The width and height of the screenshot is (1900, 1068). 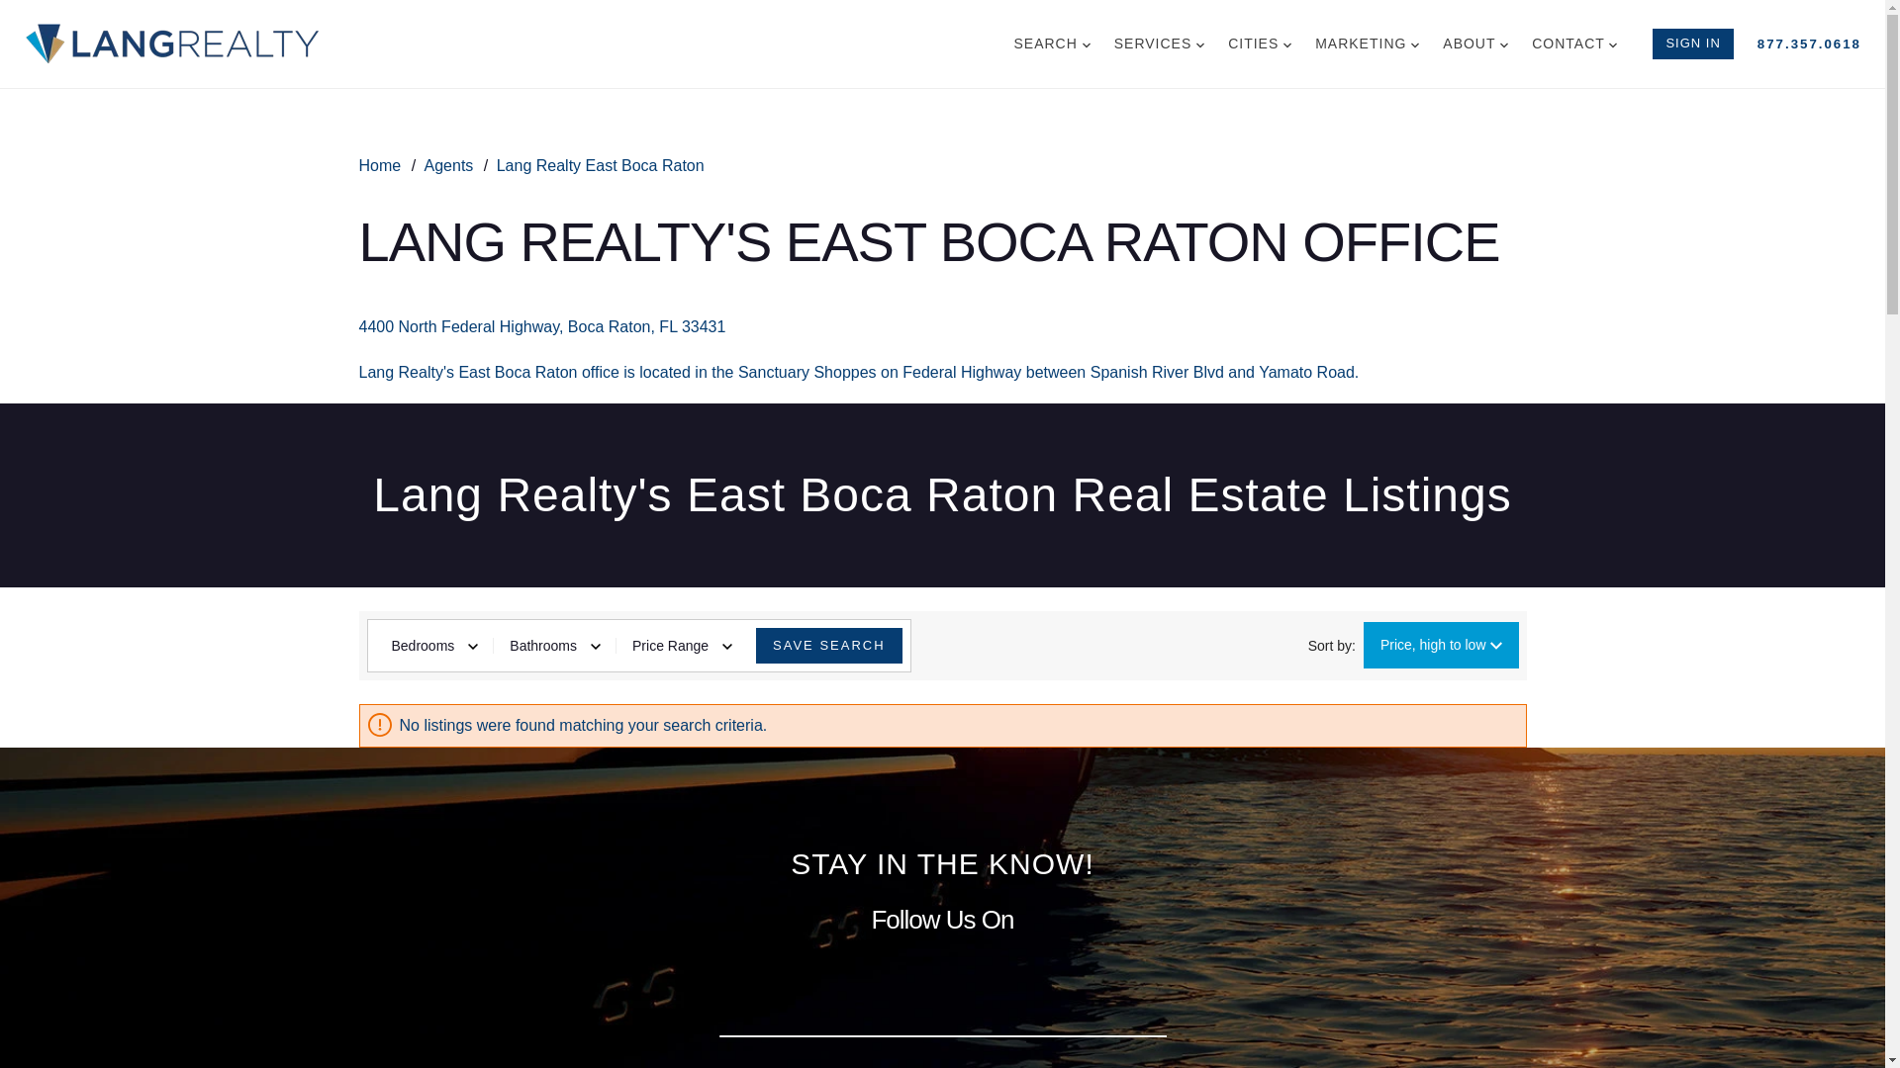 I want to click on DROPDOWN ARROW, so click(x=1087, y=45).